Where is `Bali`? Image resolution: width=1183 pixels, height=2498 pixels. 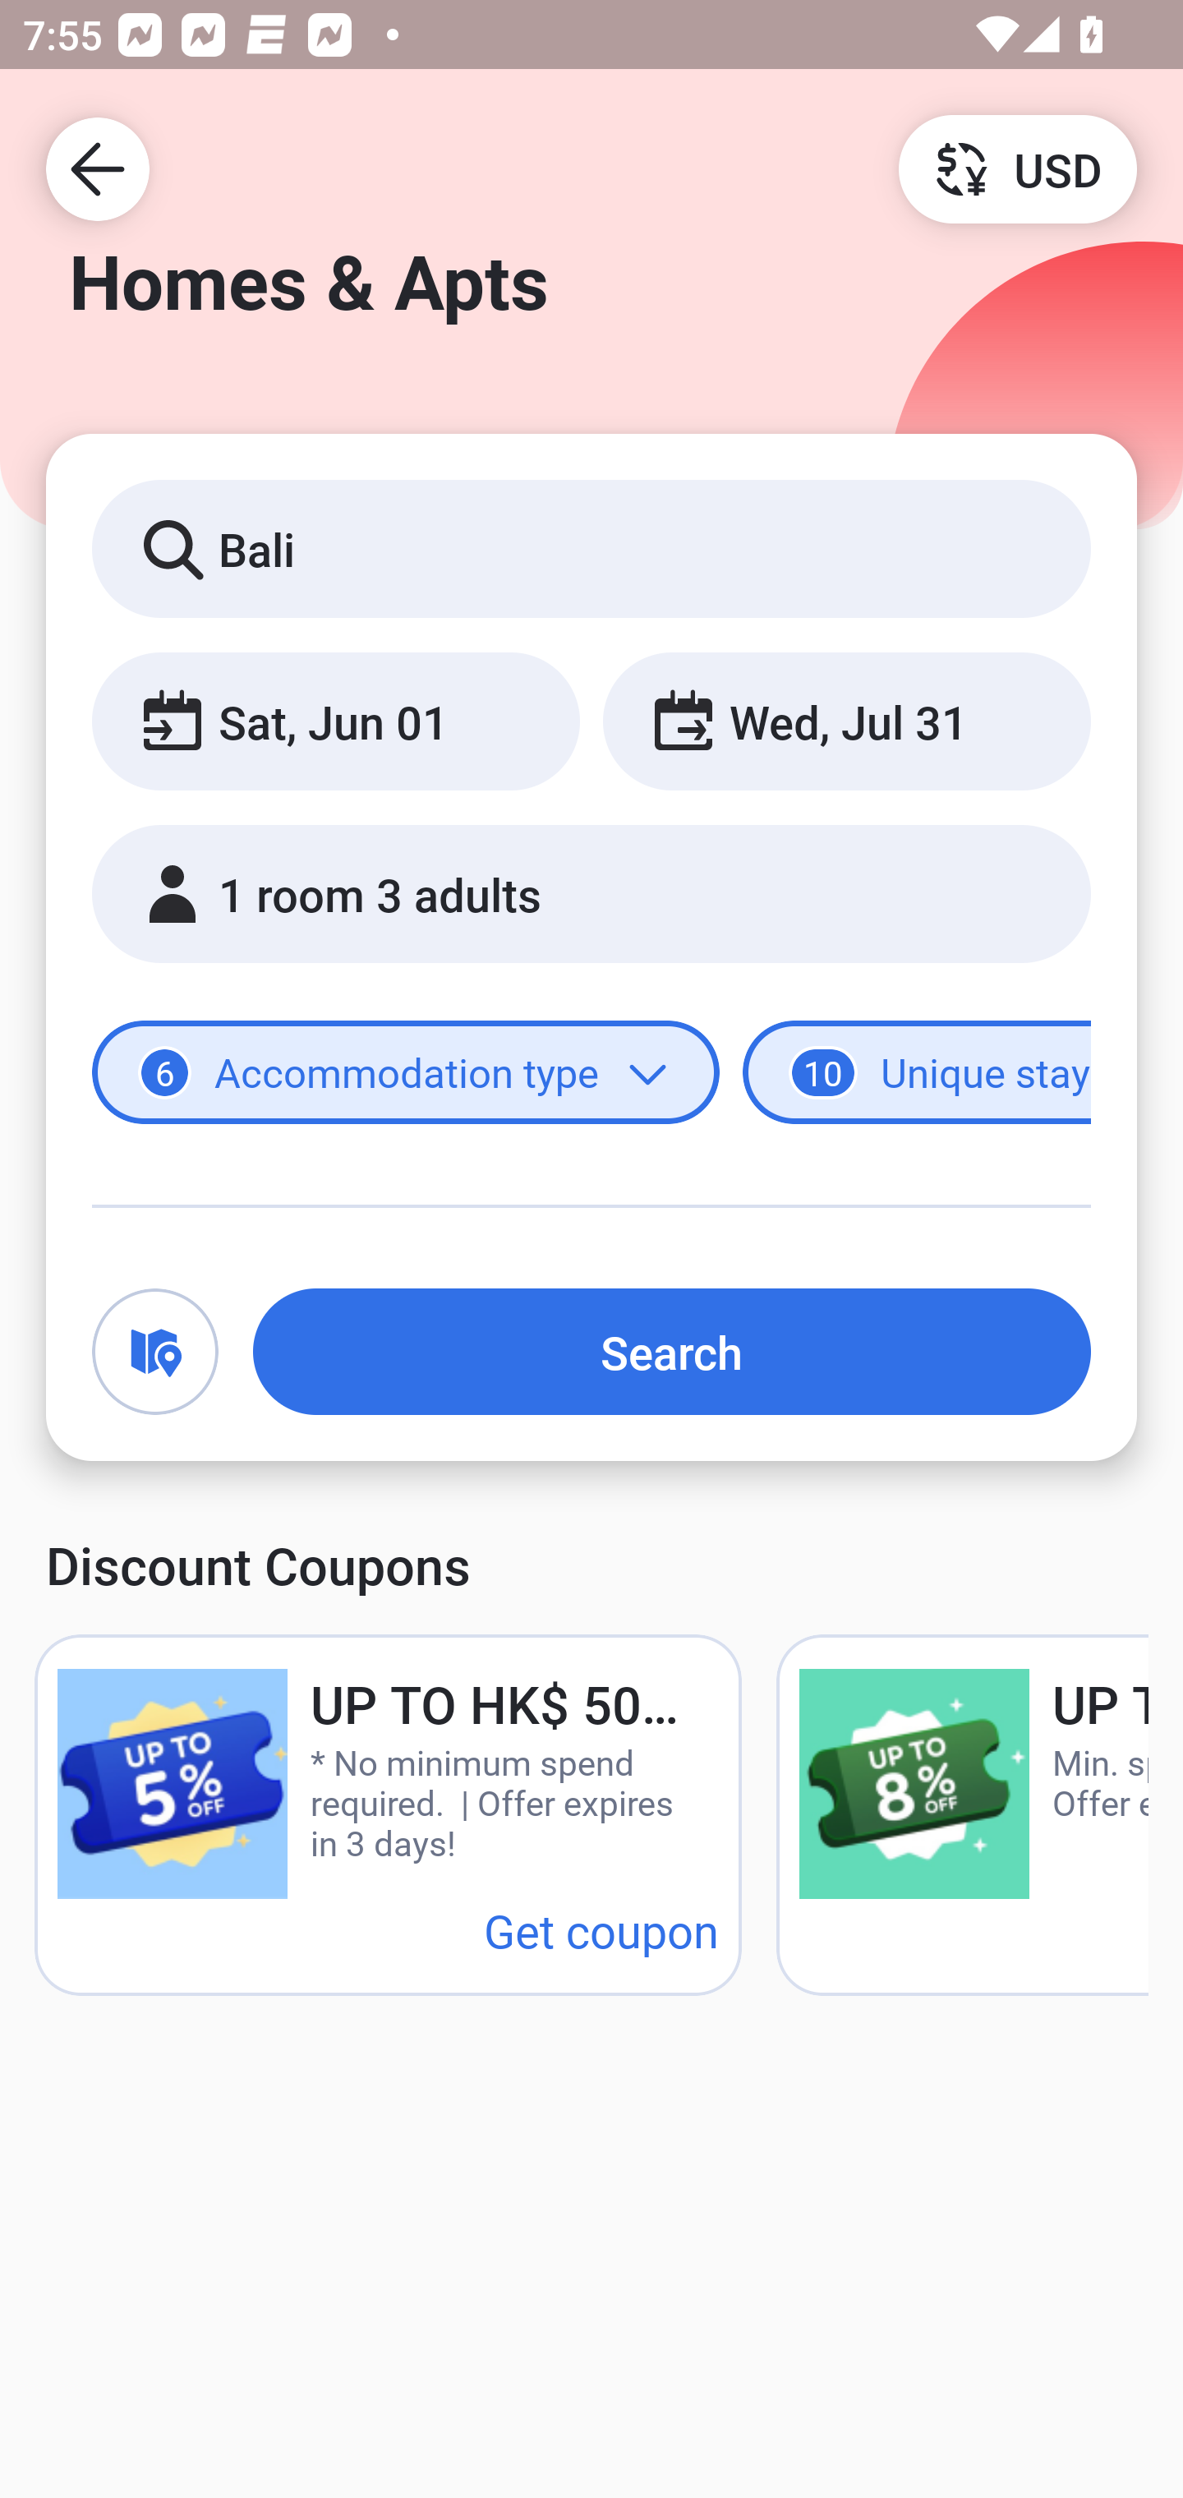 Bali is located at coordinates (591, 547).